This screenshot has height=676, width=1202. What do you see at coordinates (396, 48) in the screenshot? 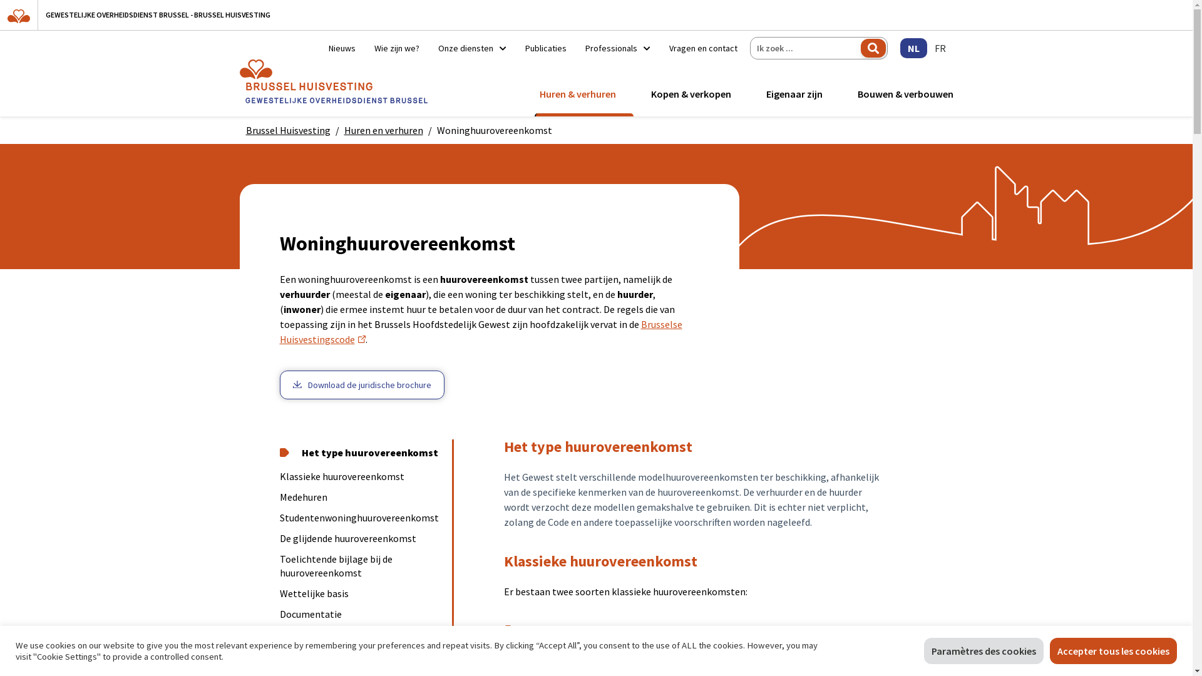
I see `Wie zijn we?` at bounding box center [396, 48].